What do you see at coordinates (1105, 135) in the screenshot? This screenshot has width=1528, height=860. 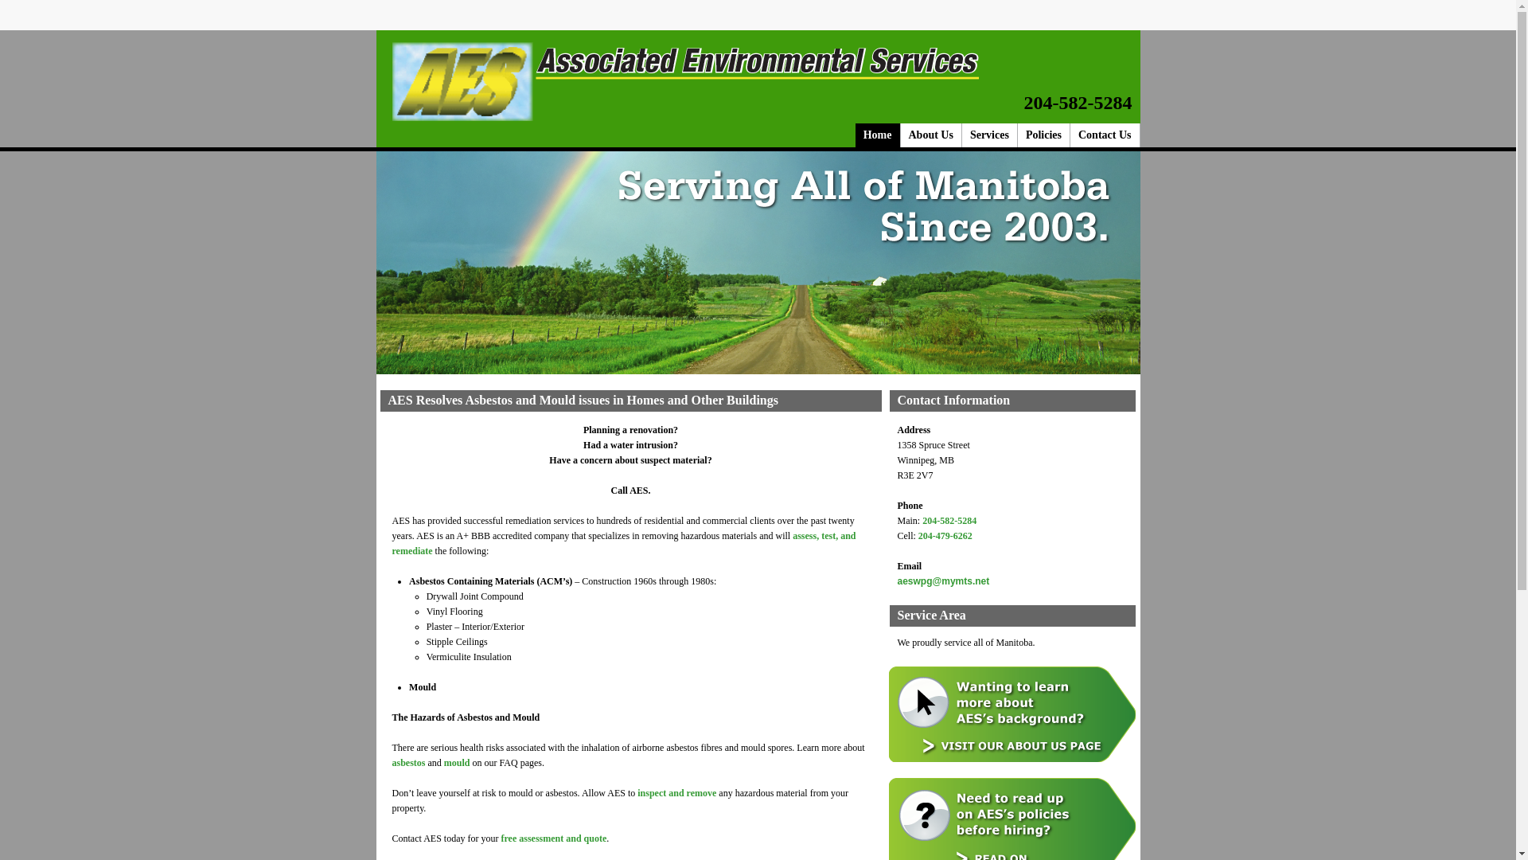 I see `Contact Us` at bounding box center [1105, 135].